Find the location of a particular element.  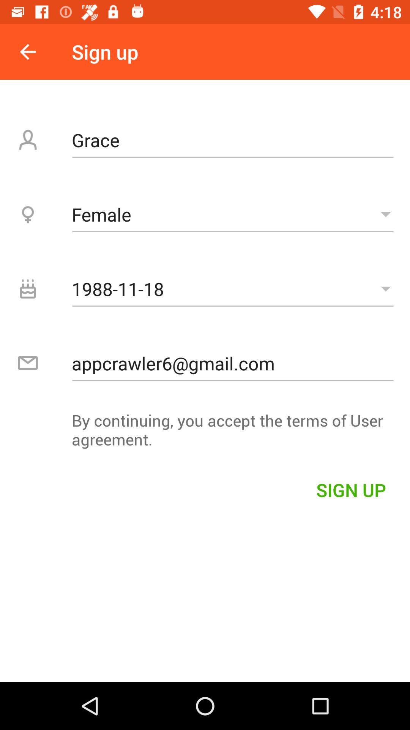

click the appcrawler6@gmail.com is located at coordinates (233, 363).